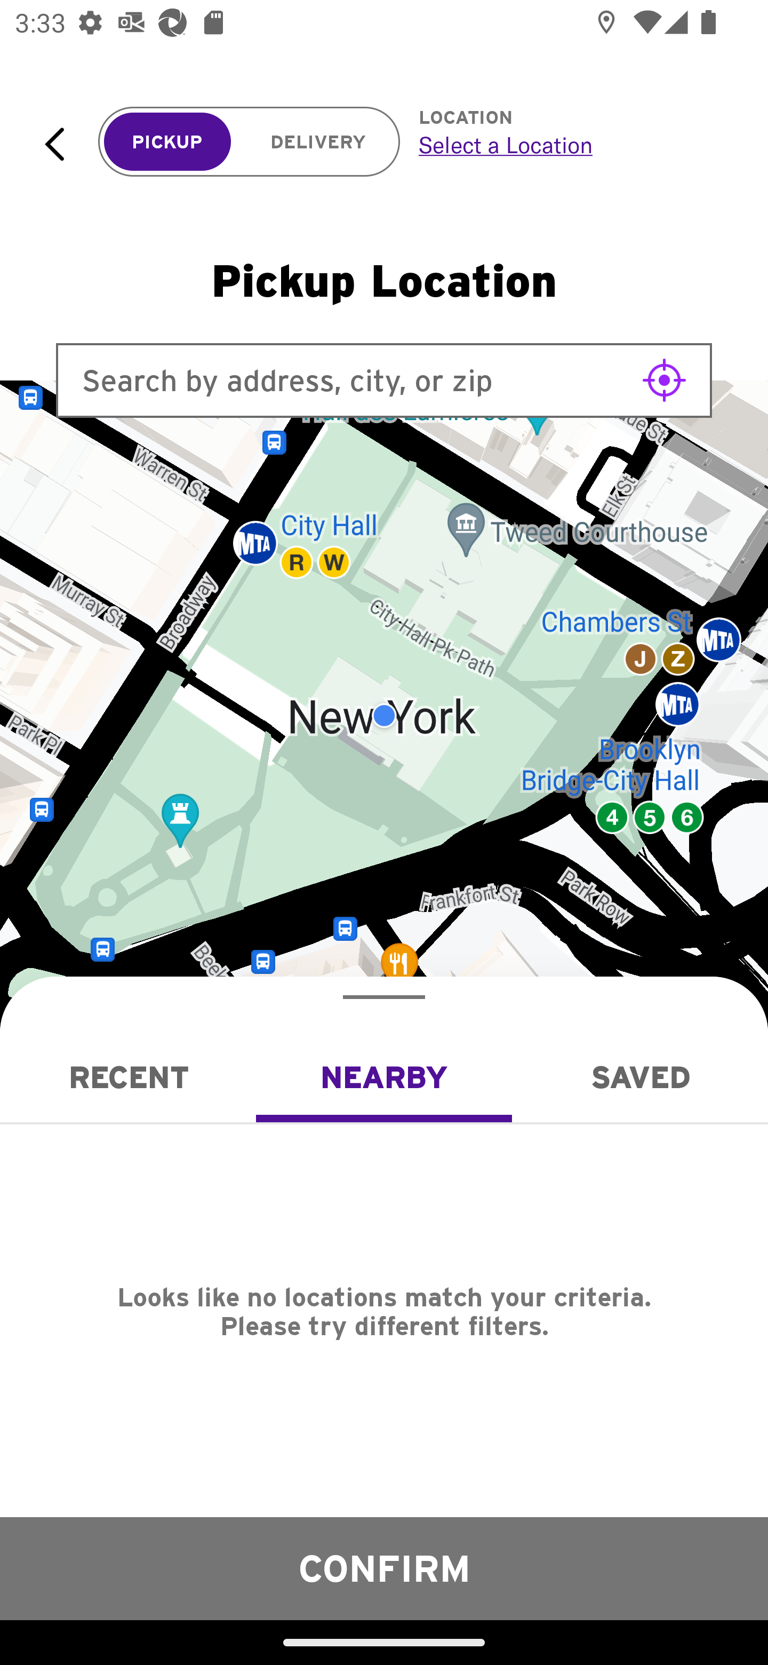 This screenshot has height=1665, width=768. I want to click on Recent RECENT, so click(128, 1077).